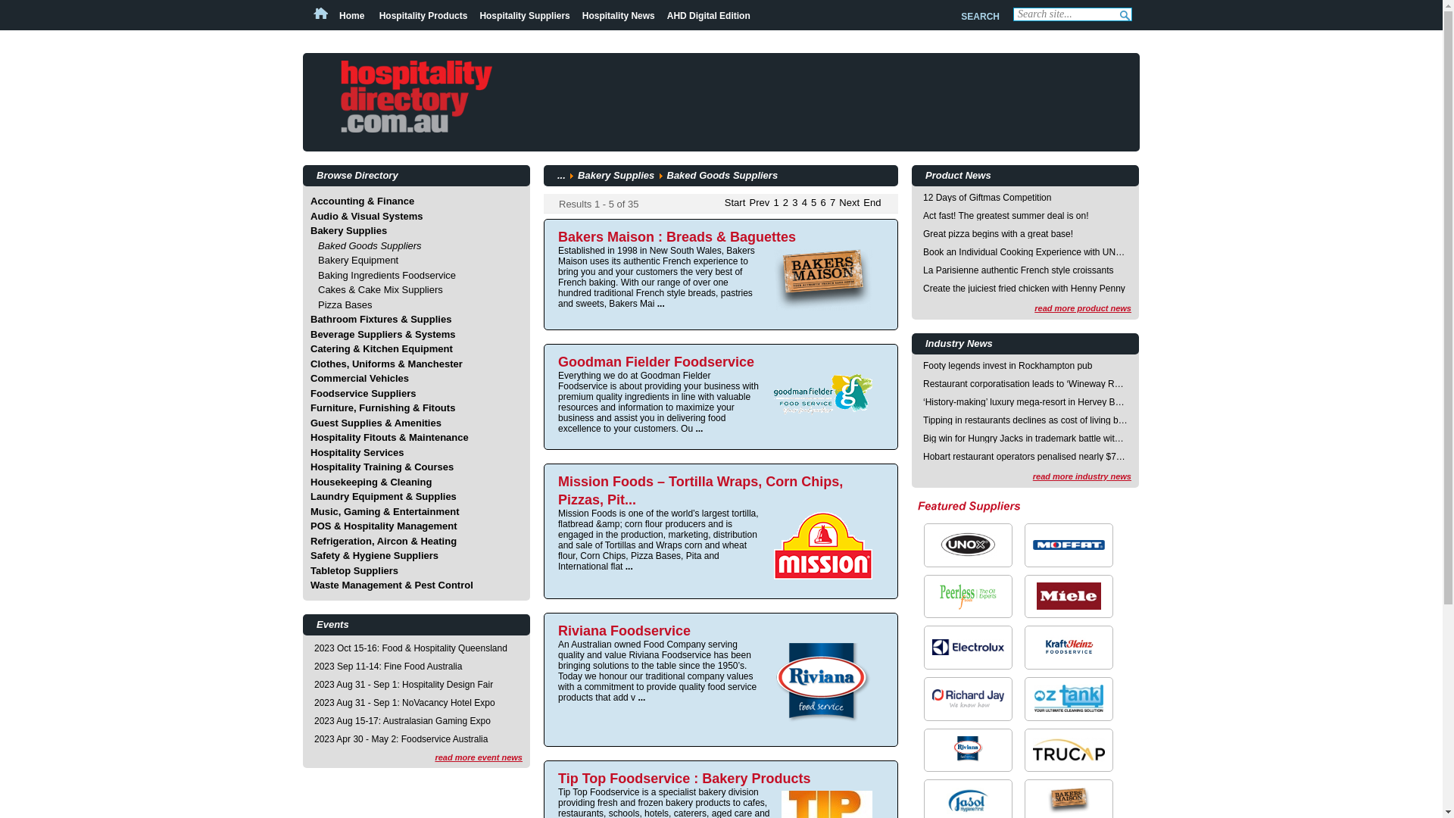  Describe the element at coordinates (341, 16) in the screenshot. I see `Home` at that location.